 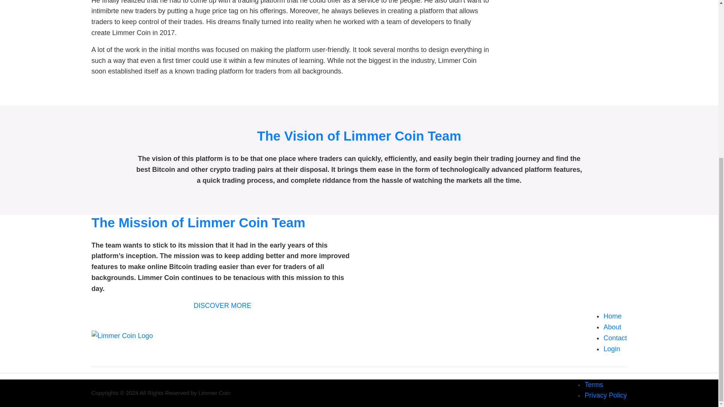 What do you see at coordinates (611, 349) in the screenshot?
I see `Login` at bounding box center [611, 349].